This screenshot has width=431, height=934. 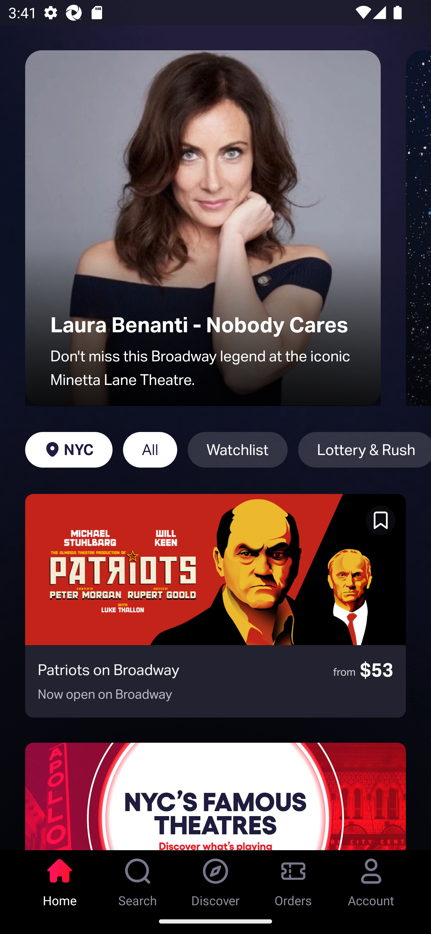 What do you see at coordinates (215, 879) in the screenshot?
I see `Discover` at bounding box center [215, 879].